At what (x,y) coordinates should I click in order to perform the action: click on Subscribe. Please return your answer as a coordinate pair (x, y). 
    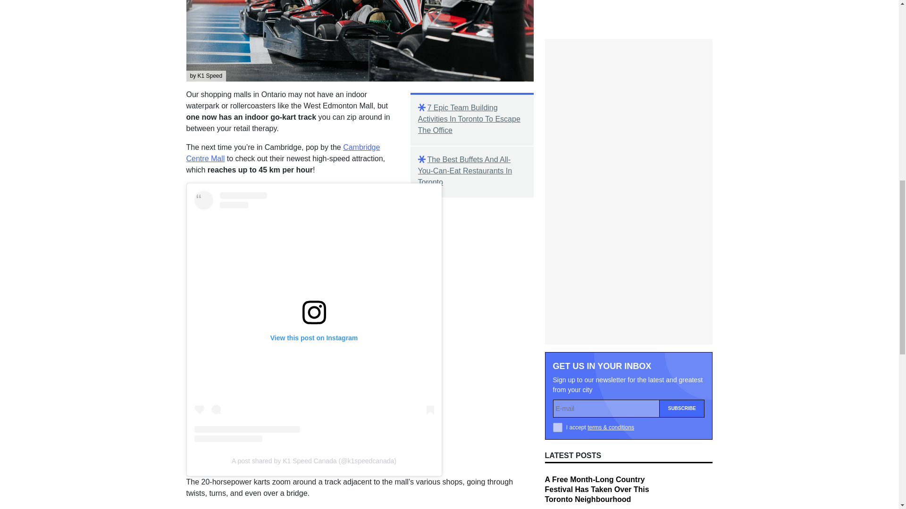
    Looking at the image, I should click on (682, 220).